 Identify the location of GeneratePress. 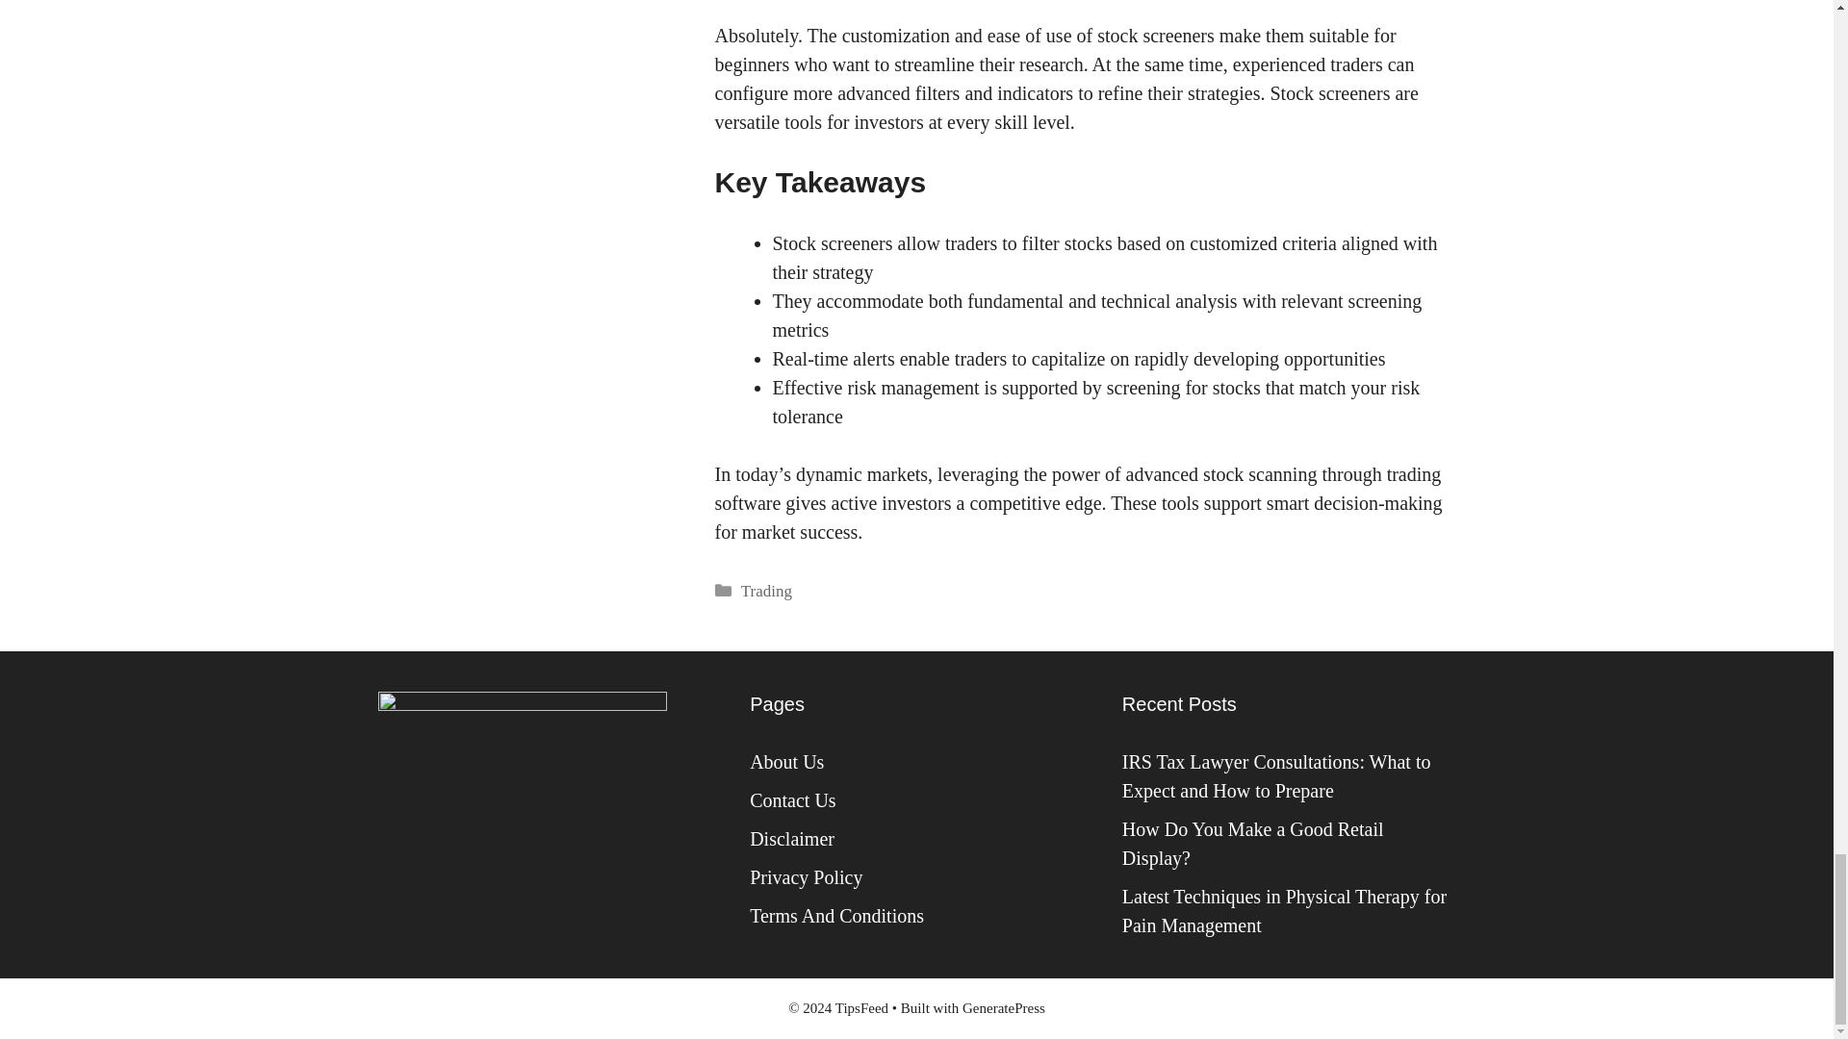
(1004, 1008).